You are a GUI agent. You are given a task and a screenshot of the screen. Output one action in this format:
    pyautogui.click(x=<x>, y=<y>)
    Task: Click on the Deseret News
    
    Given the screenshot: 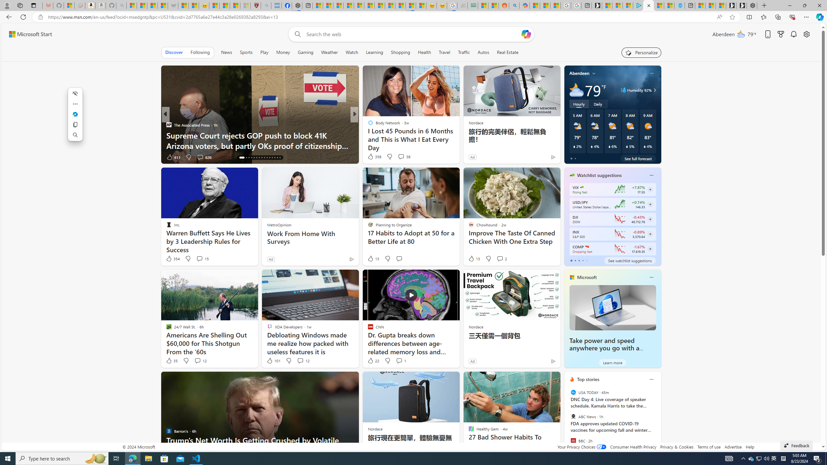 What is the action you would take?
    pyautogui.click(x=367, y=135)
    